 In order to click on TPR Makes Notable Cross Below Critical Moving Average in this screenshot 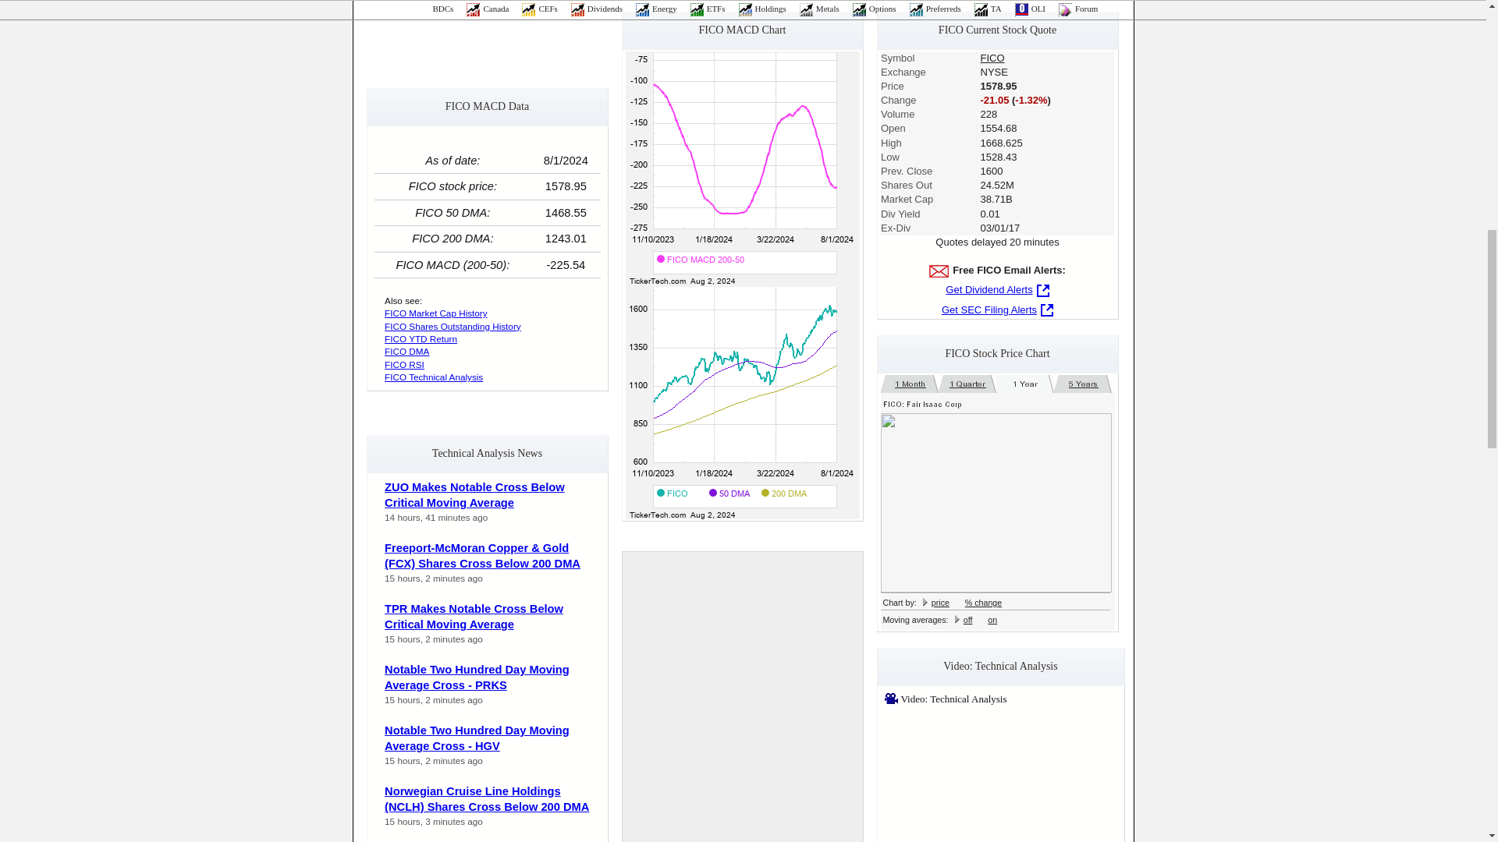, I will do `click(474, 617)`.